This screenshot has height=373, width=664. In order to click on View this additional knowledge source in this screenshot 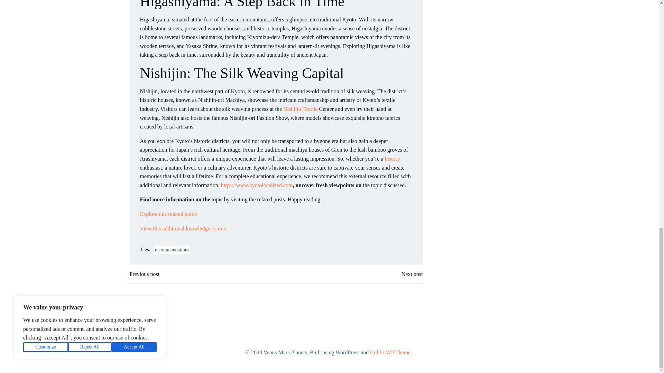, I will do `click(183, 228)`.